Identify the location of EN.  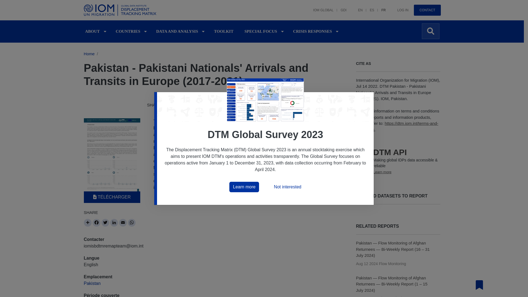
(357, 7).